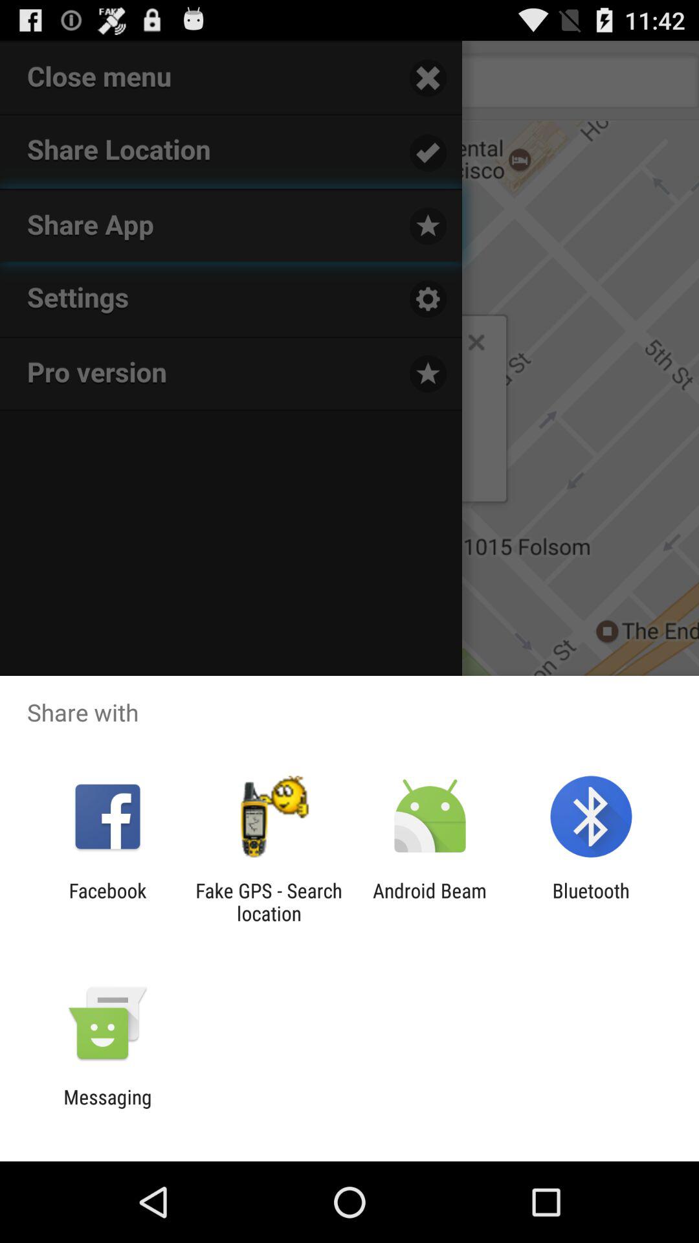 The width and height of the screenshot is (699, 1243). I want to click on click icon next to android beam app, so click(590, 902).